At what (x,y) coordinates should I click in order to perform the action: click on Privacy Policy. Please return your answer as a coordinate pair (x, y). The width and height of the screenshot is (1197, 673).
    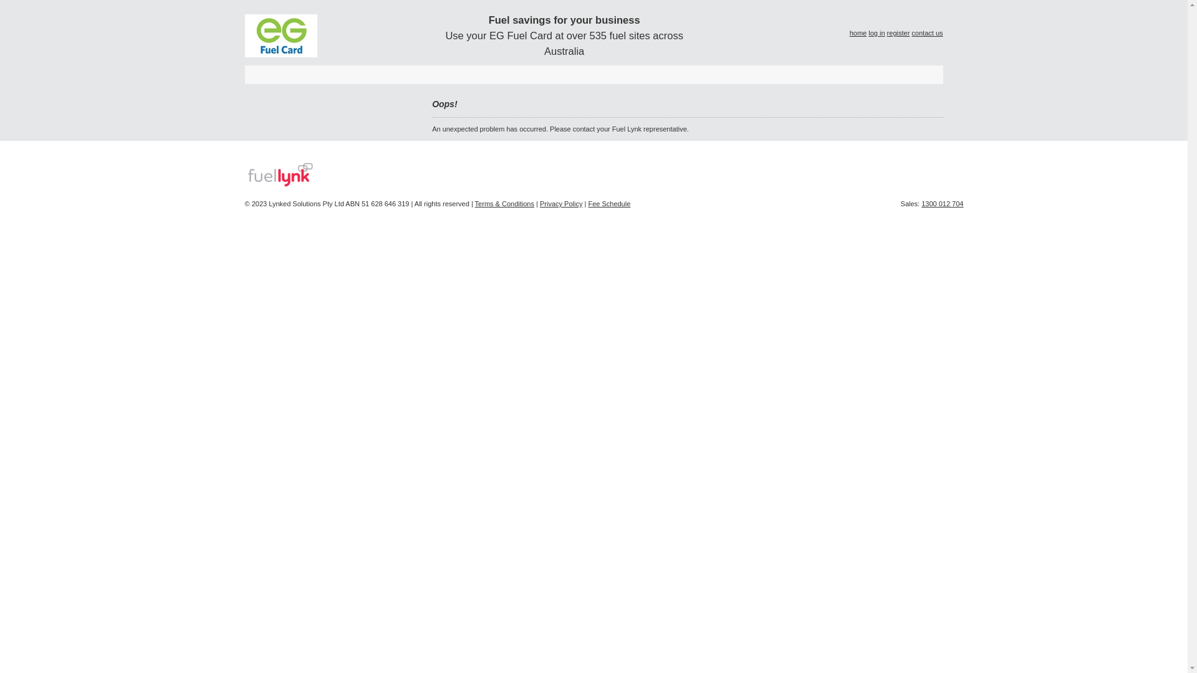
    Looking at the image, I should click on (561, 204).